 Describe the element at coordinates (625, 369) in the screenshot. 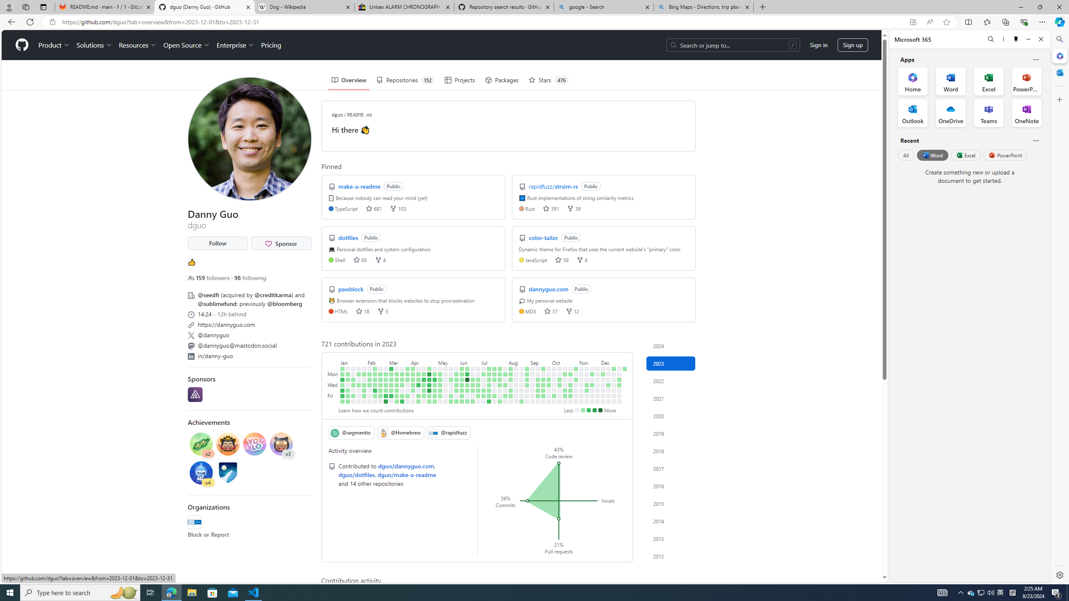

I see `1 contribution on December 31st.` at that location.